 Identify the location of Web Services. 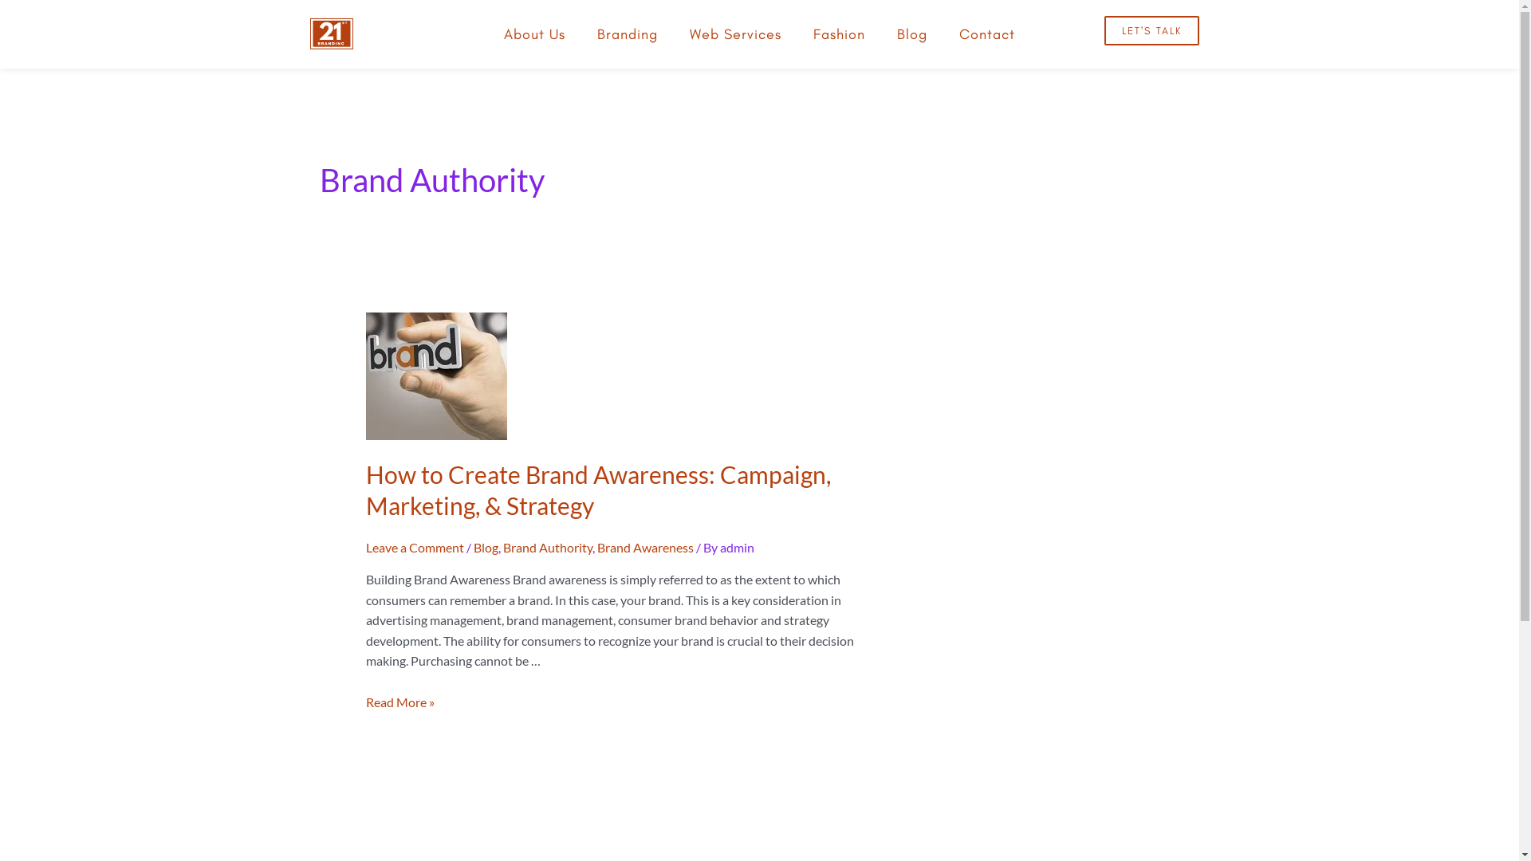
(735, 34).